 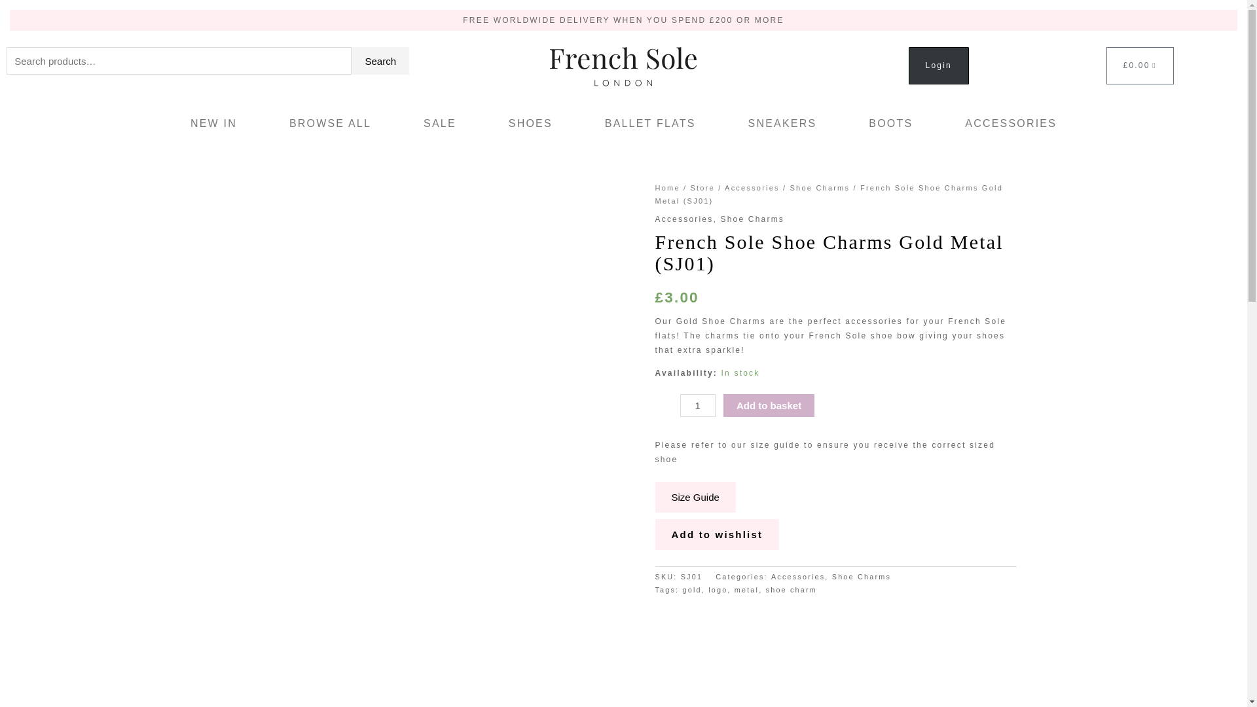 I want to click on 1, so click(x=697, y=405).